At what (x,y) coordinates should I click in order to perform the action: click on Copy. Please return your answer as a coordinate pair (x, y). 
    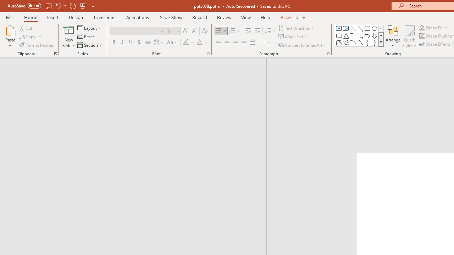
    Looking at the image, I should click on (28, 37).